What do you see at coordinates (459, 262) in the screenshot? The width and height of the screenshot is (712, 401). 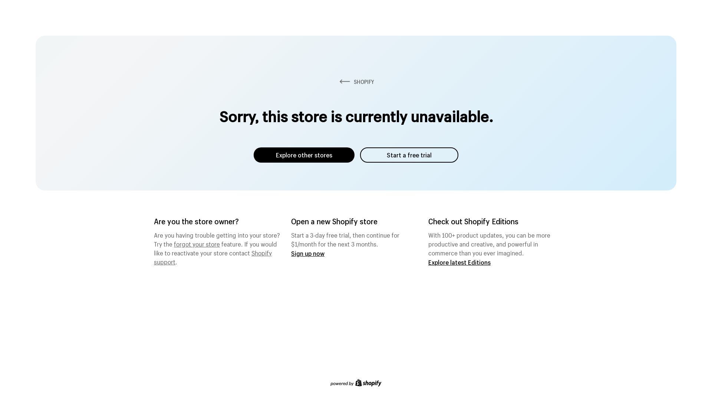 I see `Explore latest Editions` at bounding box center [459, 262].